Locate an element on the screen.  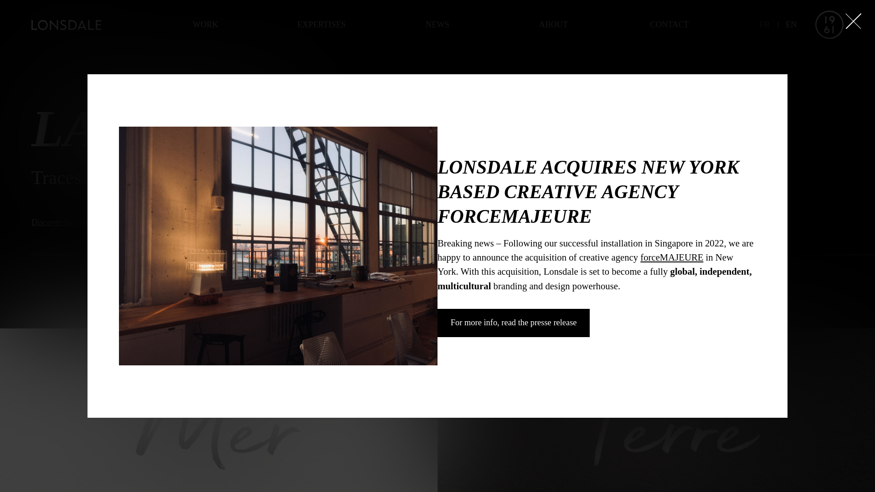
FR is located at coordinates (765, 25).